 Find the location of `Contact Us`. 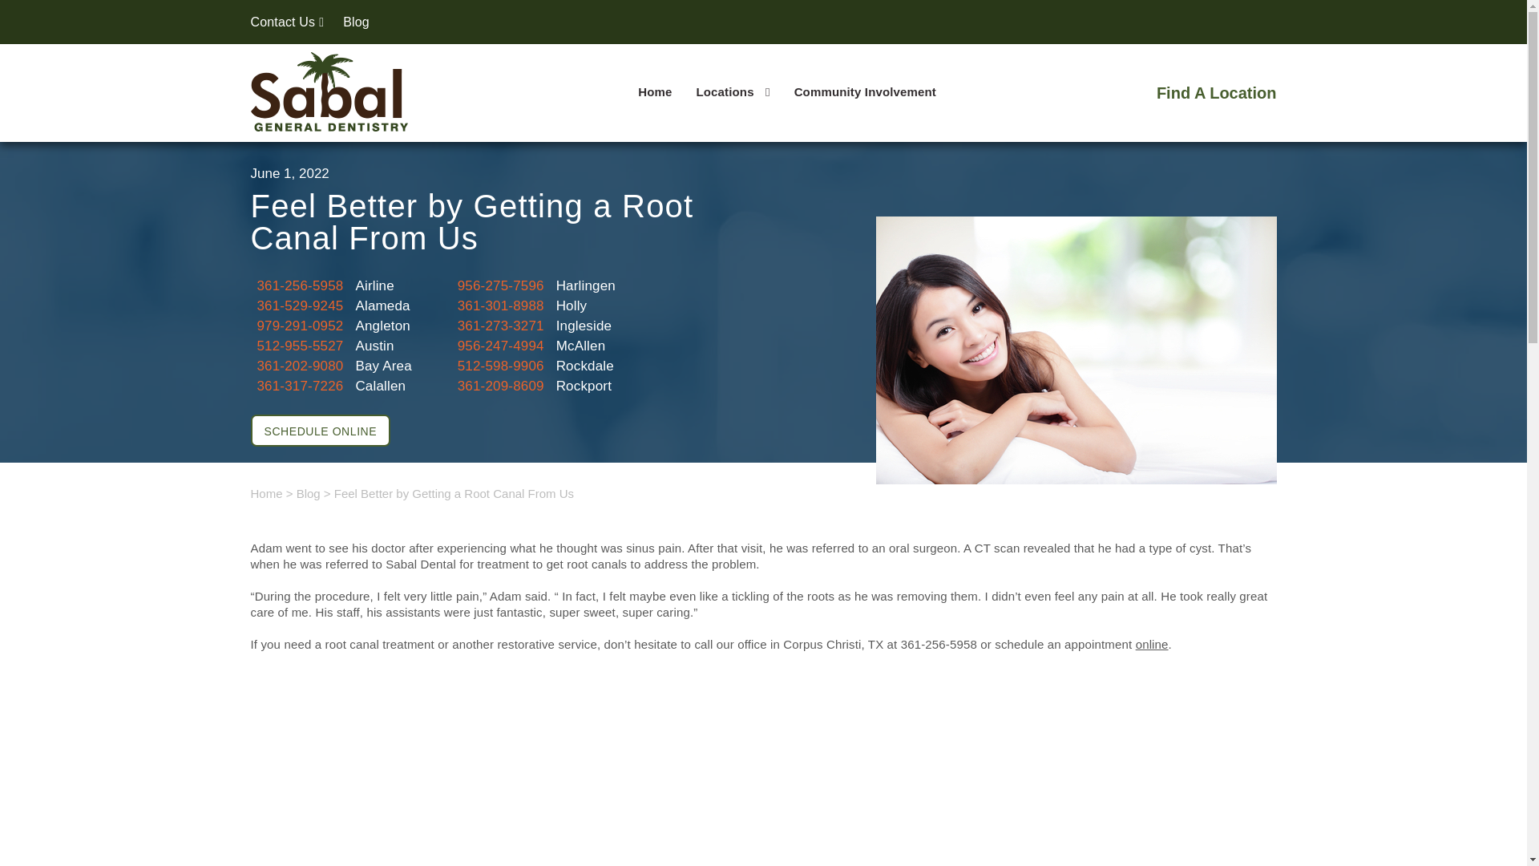

Contact Us is located at coordinates (286, 21).